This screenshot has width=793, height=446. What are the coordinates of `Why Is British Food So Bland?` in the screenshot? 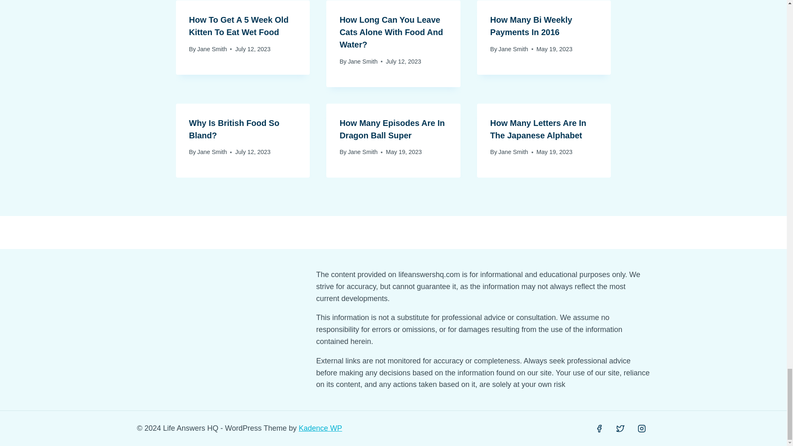 It's located at (235, 129).